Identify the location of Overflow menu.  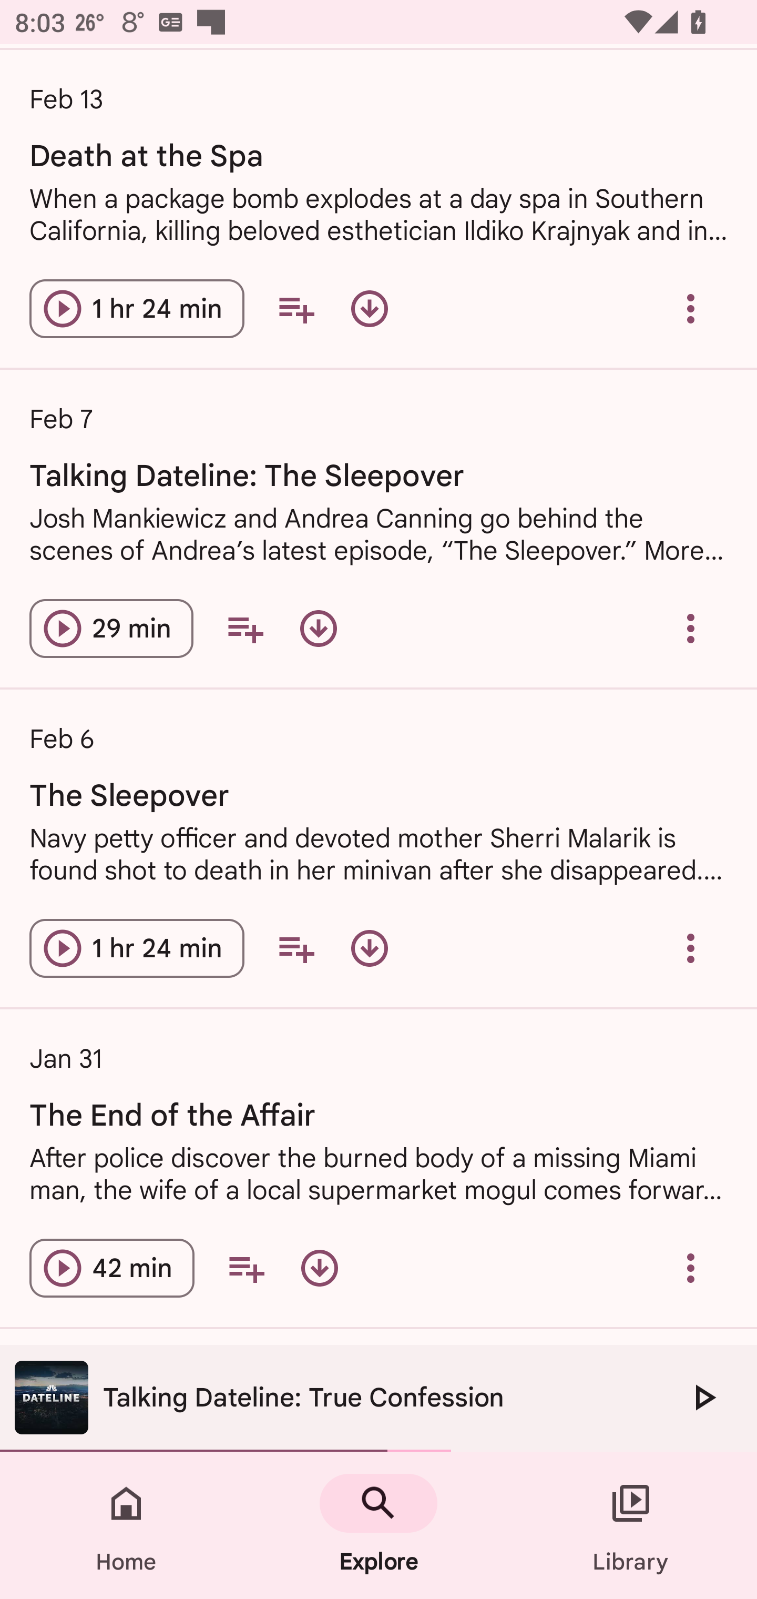
(691, 628).